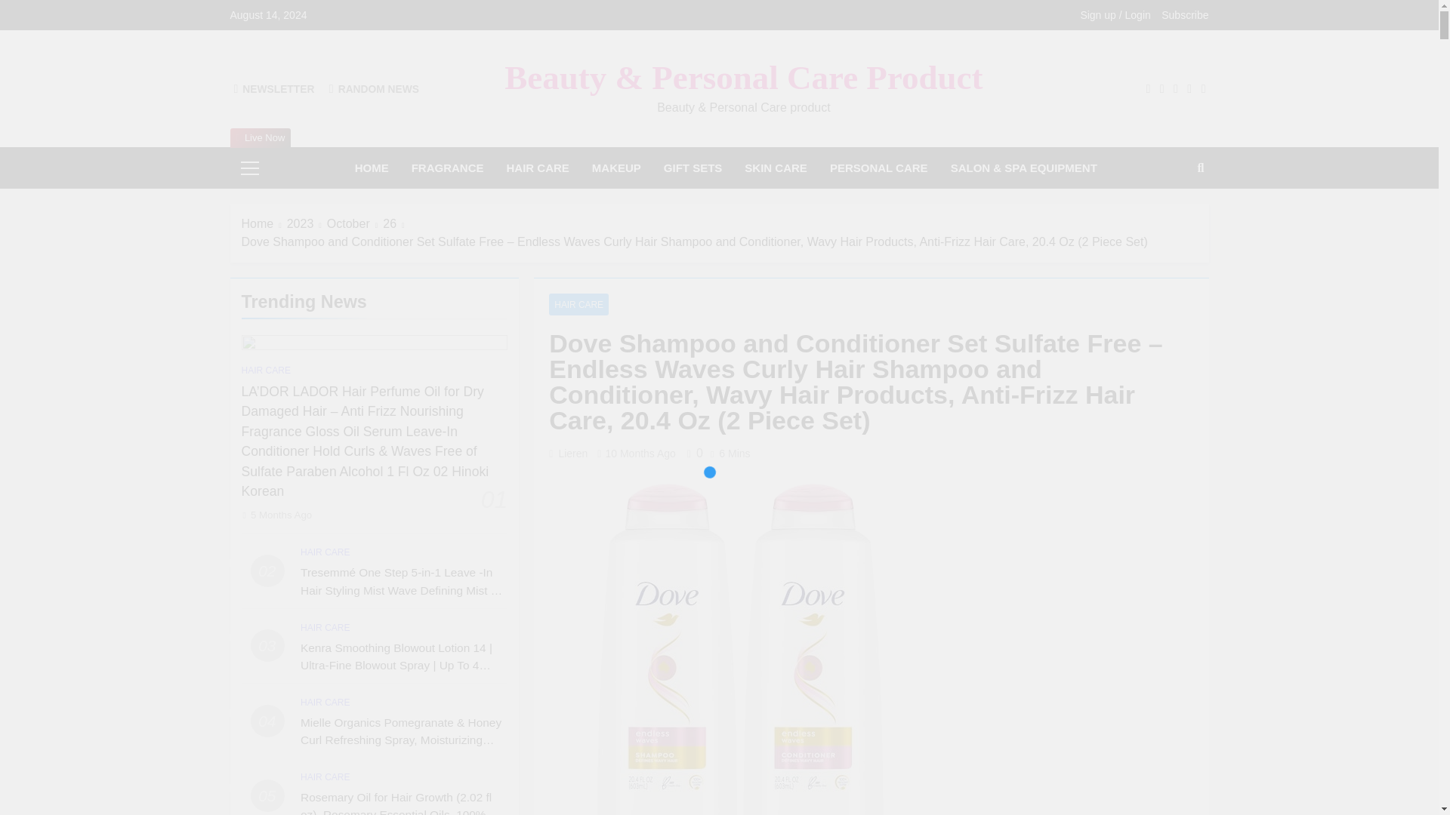  What do you see at coordinates (447, 168) in the screenshot?
I see `FRAGRANCE` at bounding box center [447, 168].